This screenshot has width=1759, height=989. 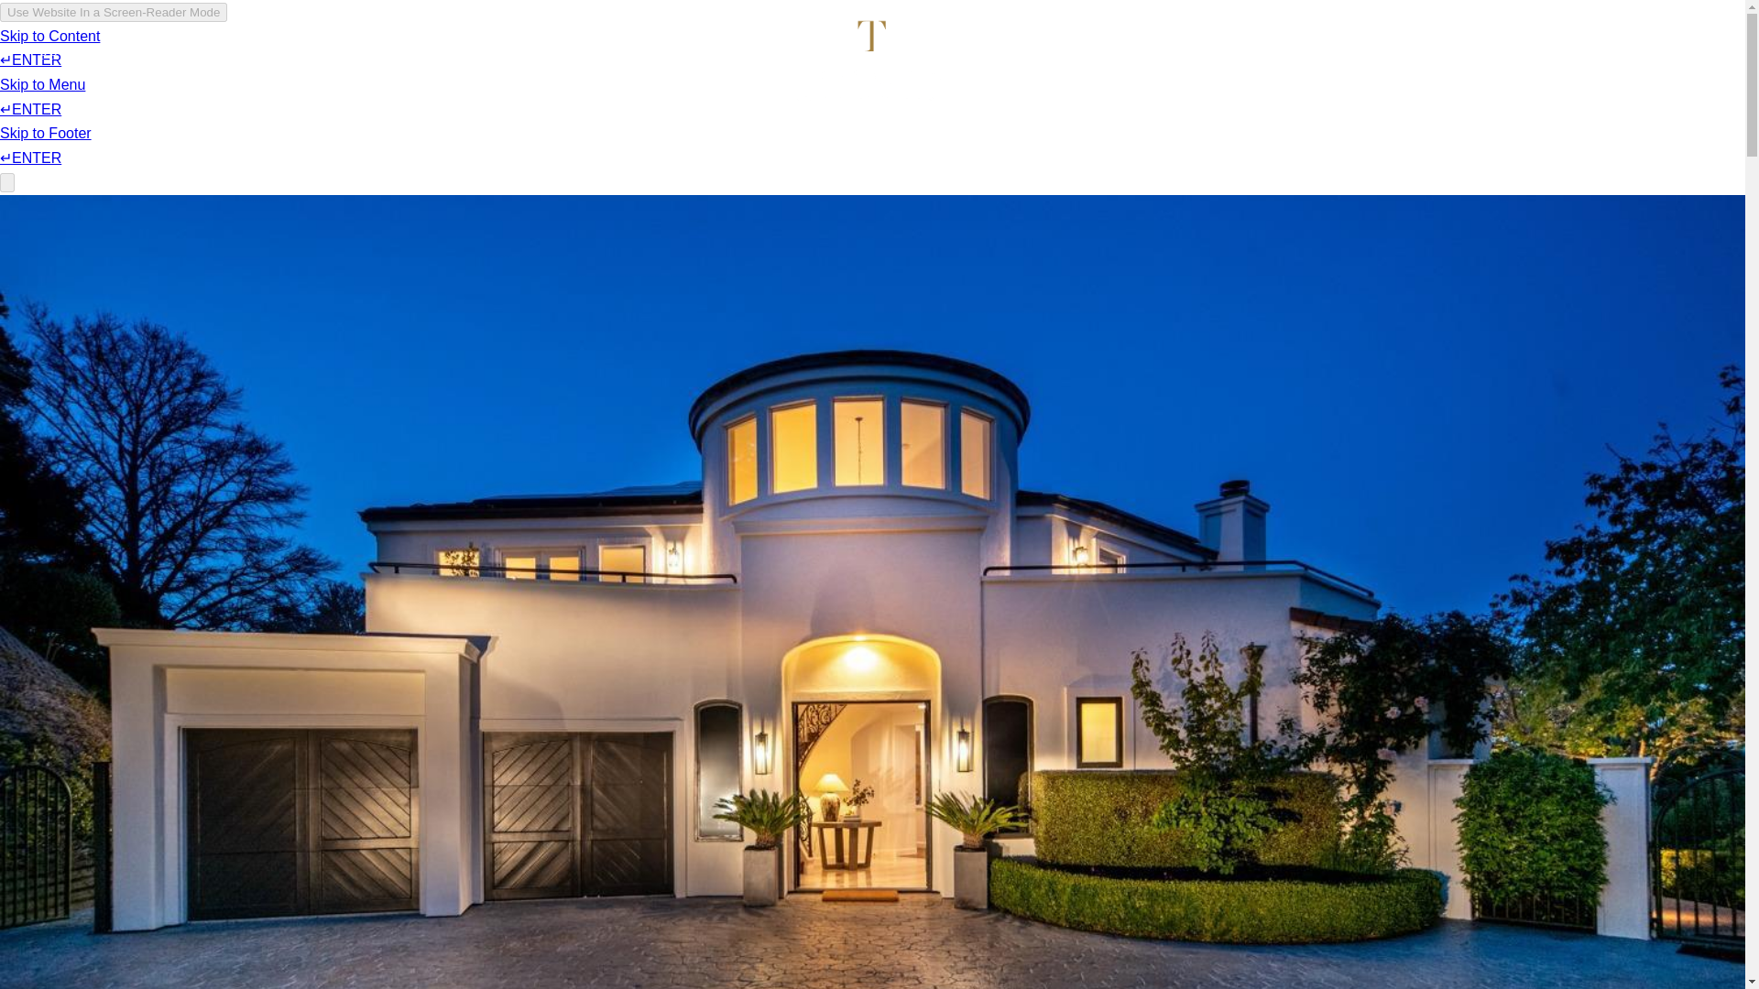 I want to click on AREA GUIDES, so click(x=1355, y=86).